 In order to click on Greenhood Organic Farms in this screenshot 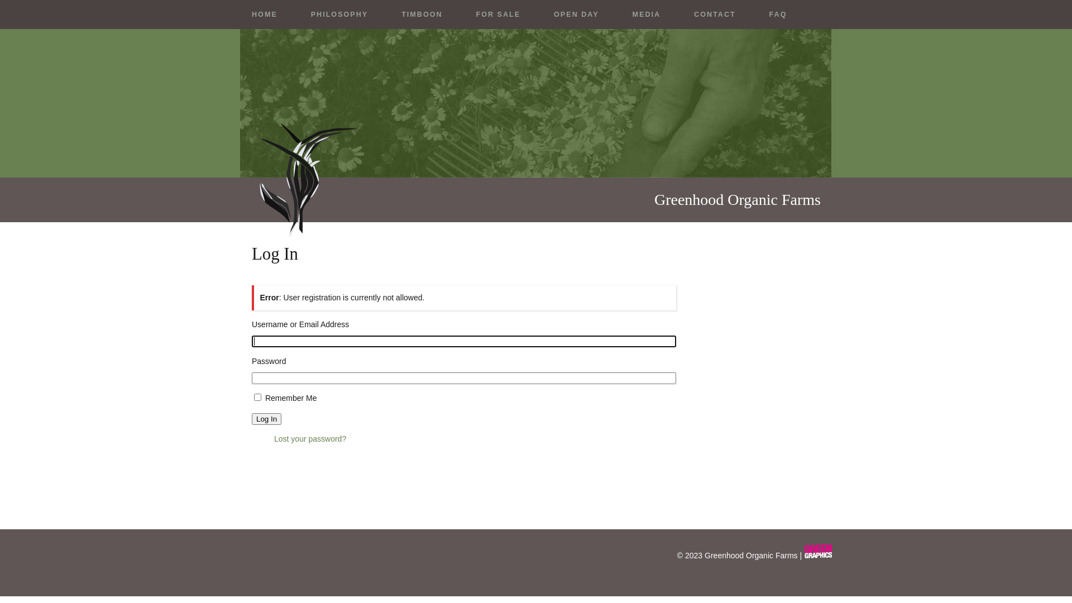, I will do `click(752, 556)`.